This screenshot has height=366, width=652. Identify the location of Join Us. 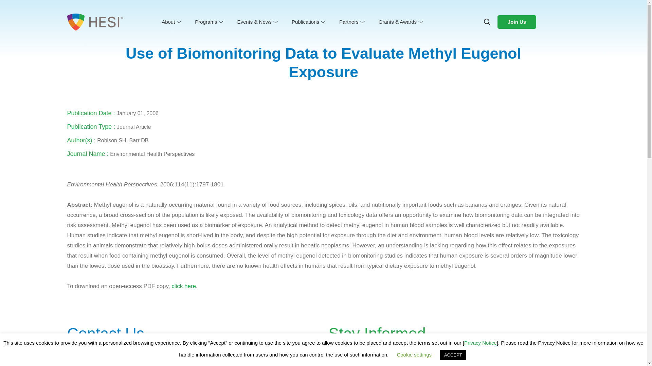
(517, 22).